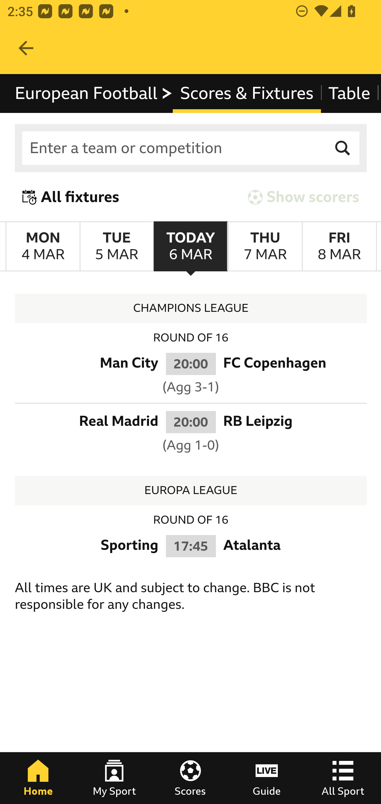  What do you see at coordinates (247, 93) in the screenshot?
I see `Scores & Fixtures` at bounding box center [247, 93].